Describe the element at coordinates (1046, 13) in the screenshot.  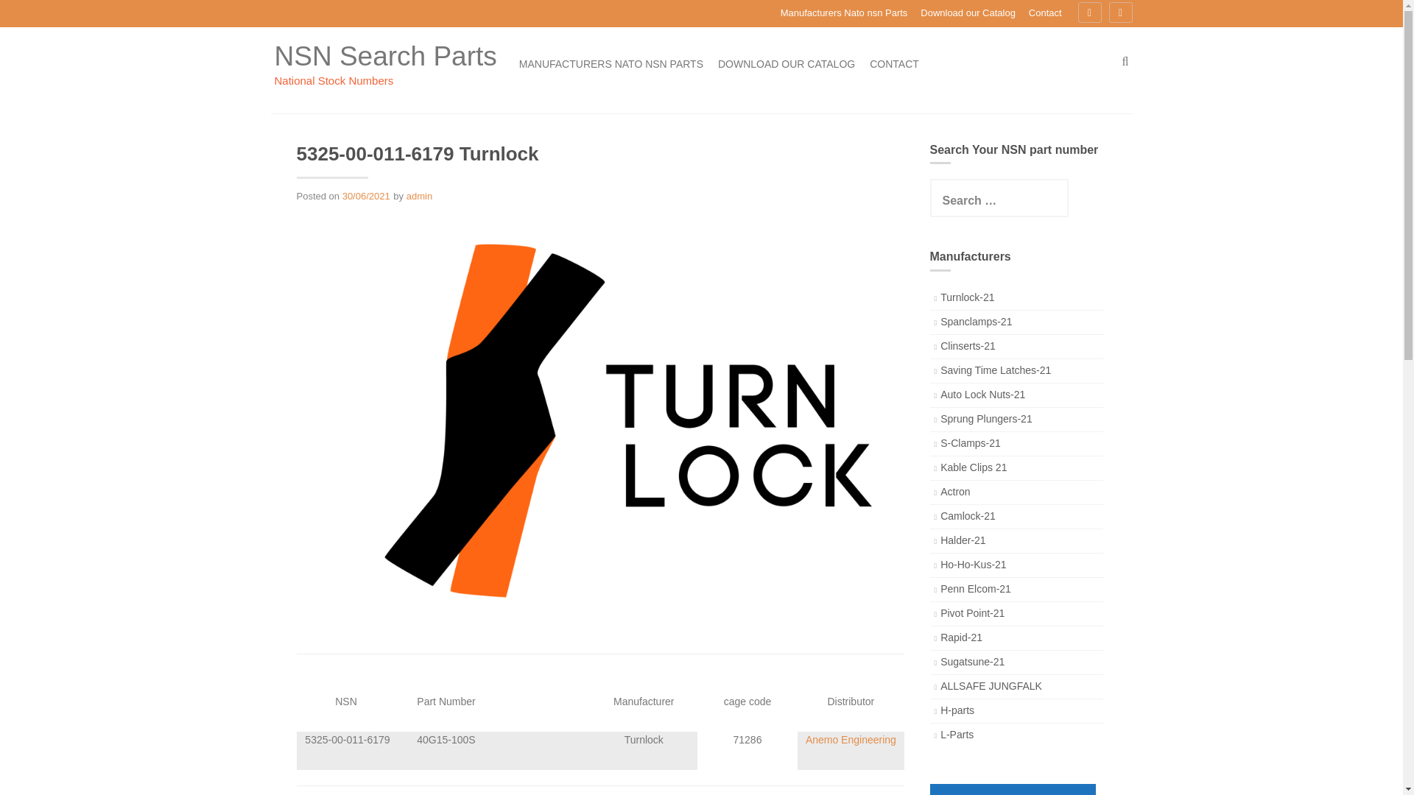
I see `Contact` at that location.